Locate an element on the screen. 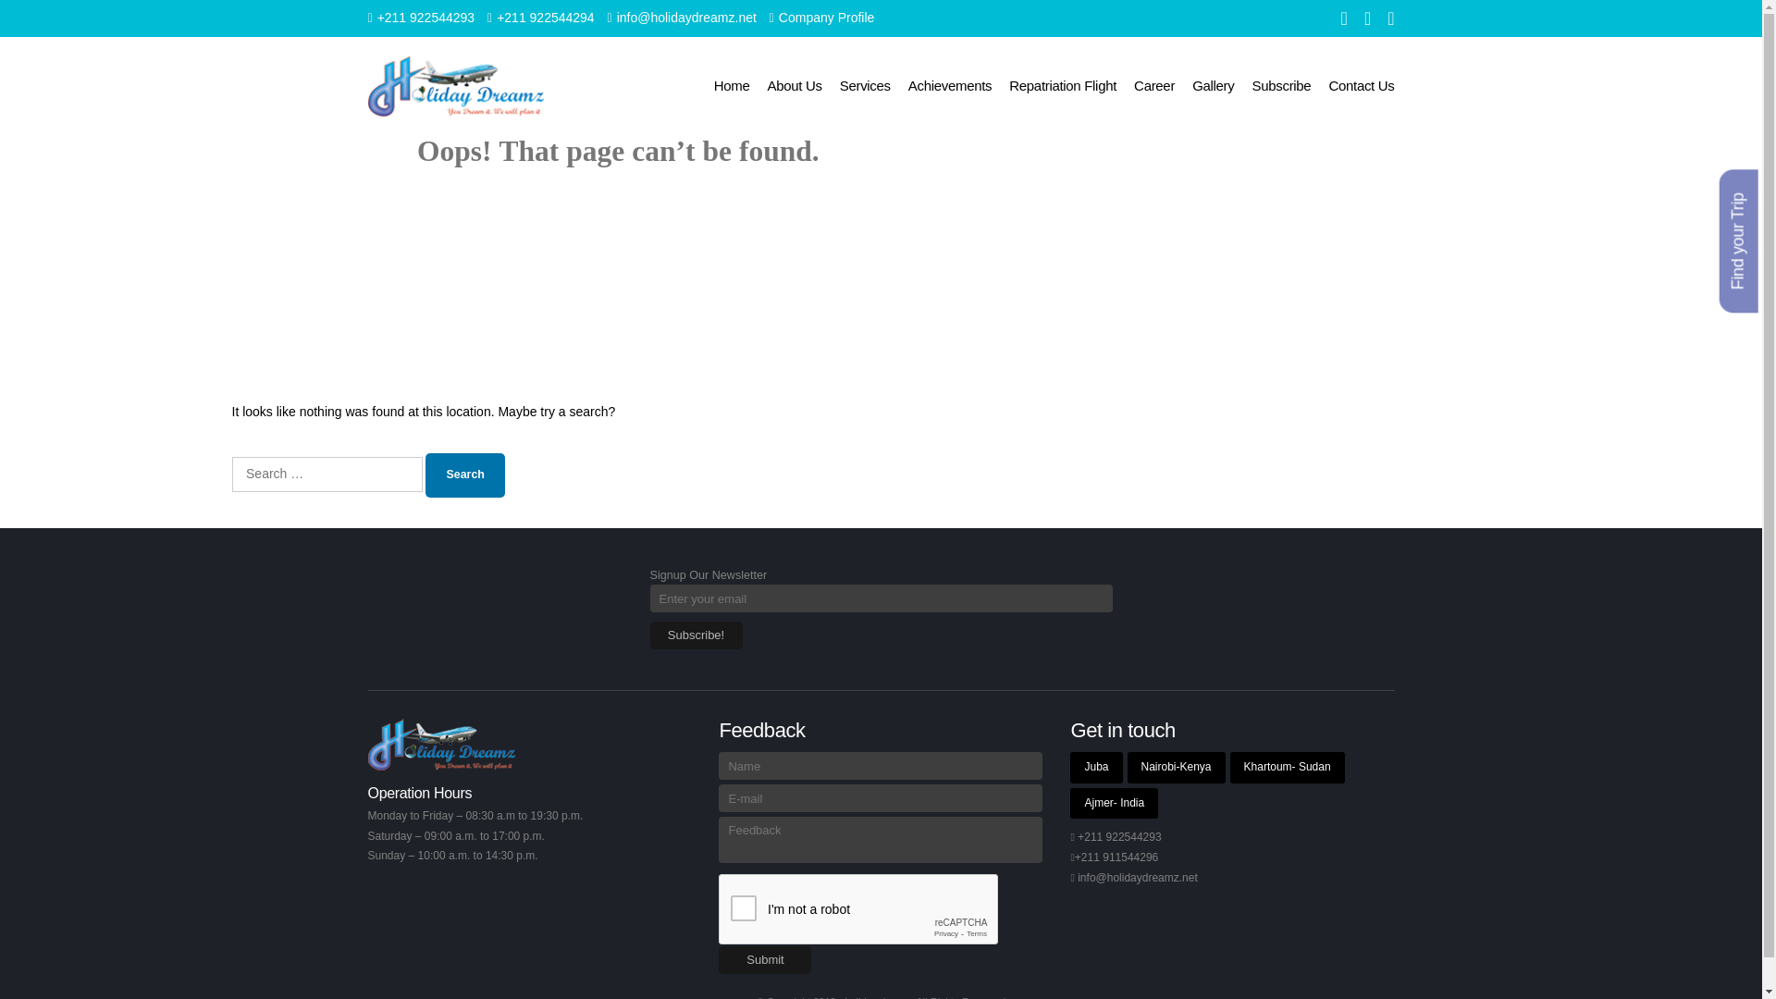 The width and height of the screenshot is (1776, 999). Gallery is located at coordinates (1213, 85).